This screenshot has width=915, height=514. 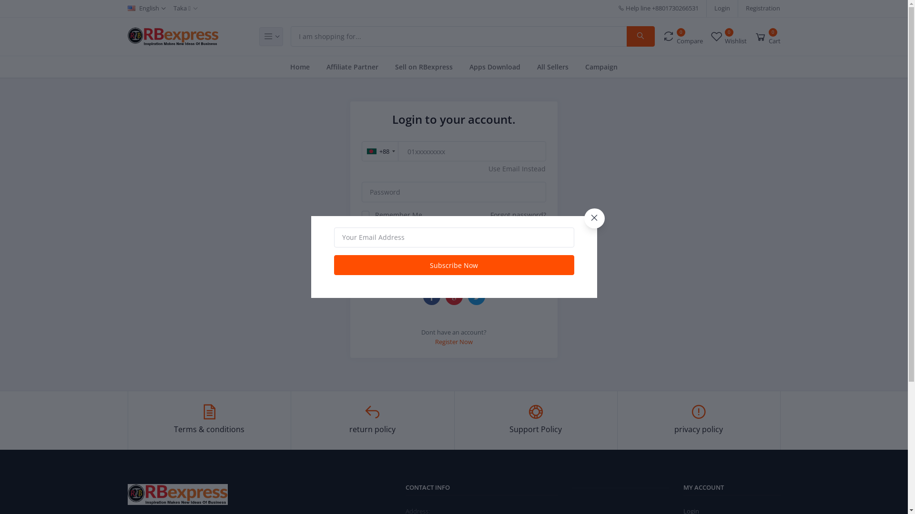 I want to click on Apps Download, so click(x=495, y=67).